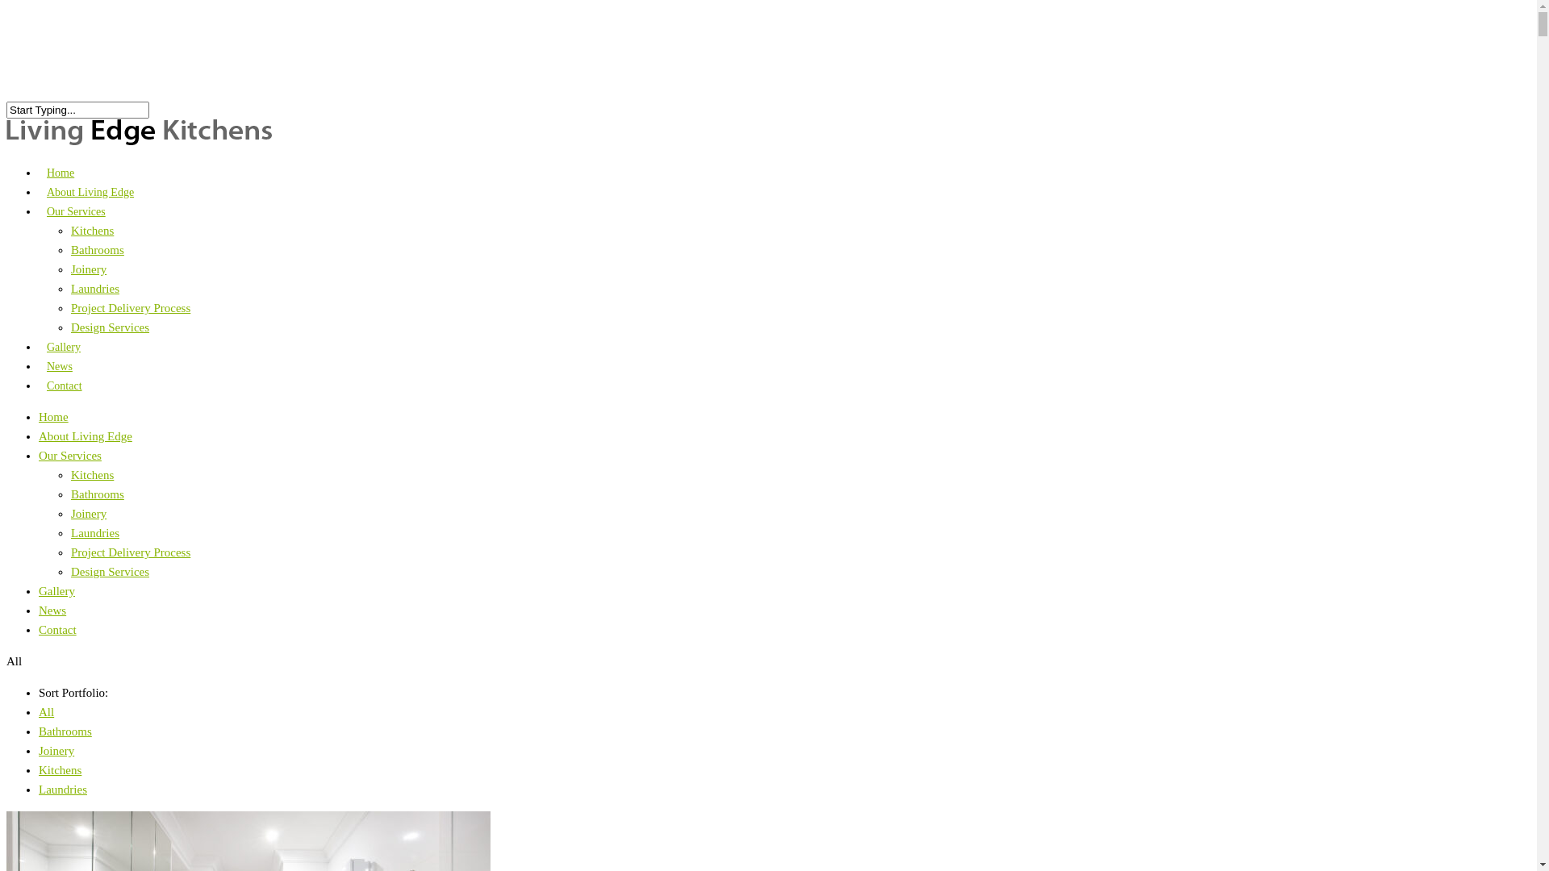 The image size is (1549, 871). Describe the element at coordinates (70, 456) in the screenshot. I see `Our Services` at that location.